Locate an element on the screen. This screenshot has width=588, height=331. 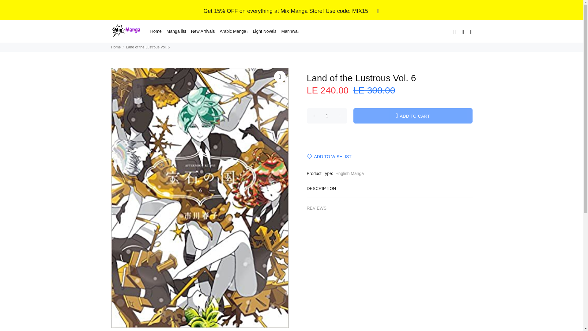
ADD TO CART is located at coordinates (413, 116).